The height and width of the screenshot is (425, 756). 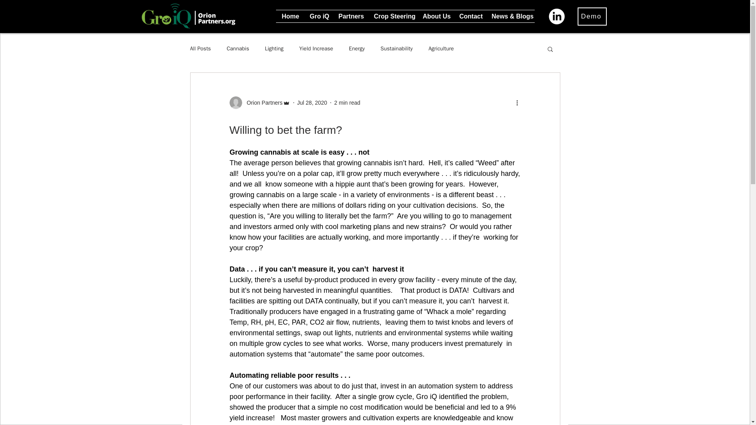 What do you see at coordinates (318, 16) in the screenshot?
I see `Gro iQ` at bounding box center [318, 16].